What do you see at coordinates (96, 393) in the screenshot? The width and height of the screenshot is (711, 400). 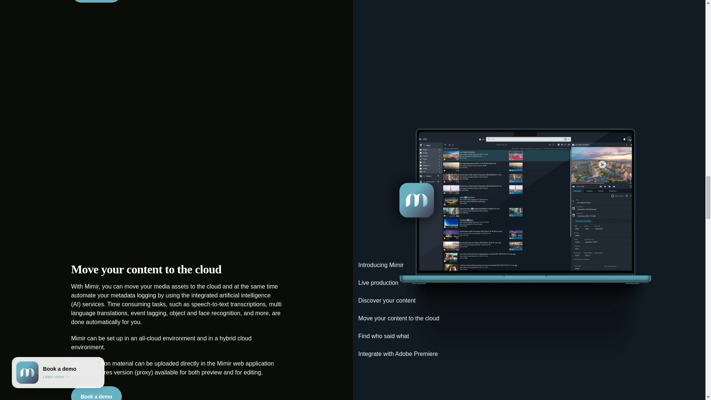 I see `Book a demo` at bounding box center [96, 393].